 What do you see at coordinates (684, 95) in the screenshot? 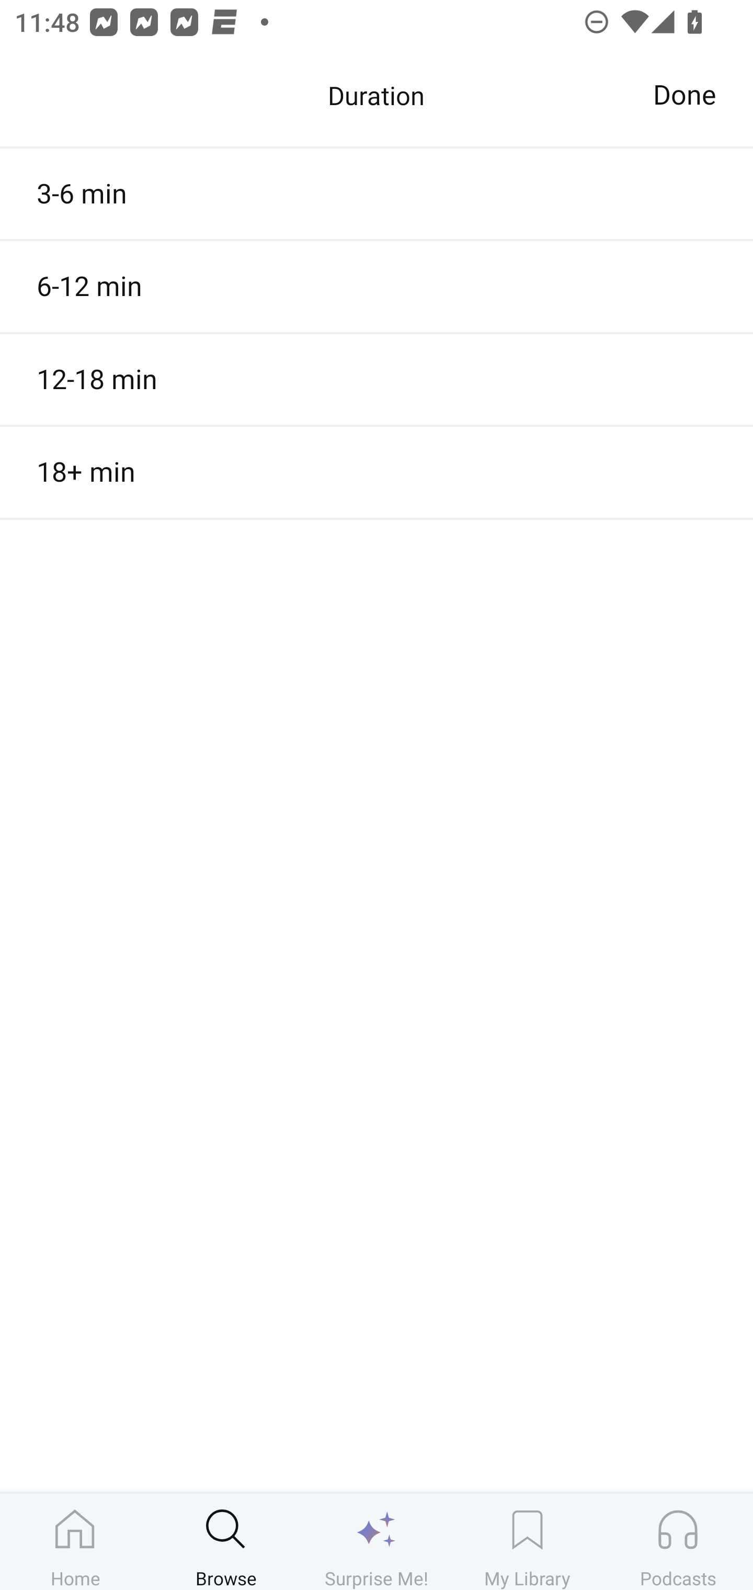
I see `Done` at bounding box center [684, 95].